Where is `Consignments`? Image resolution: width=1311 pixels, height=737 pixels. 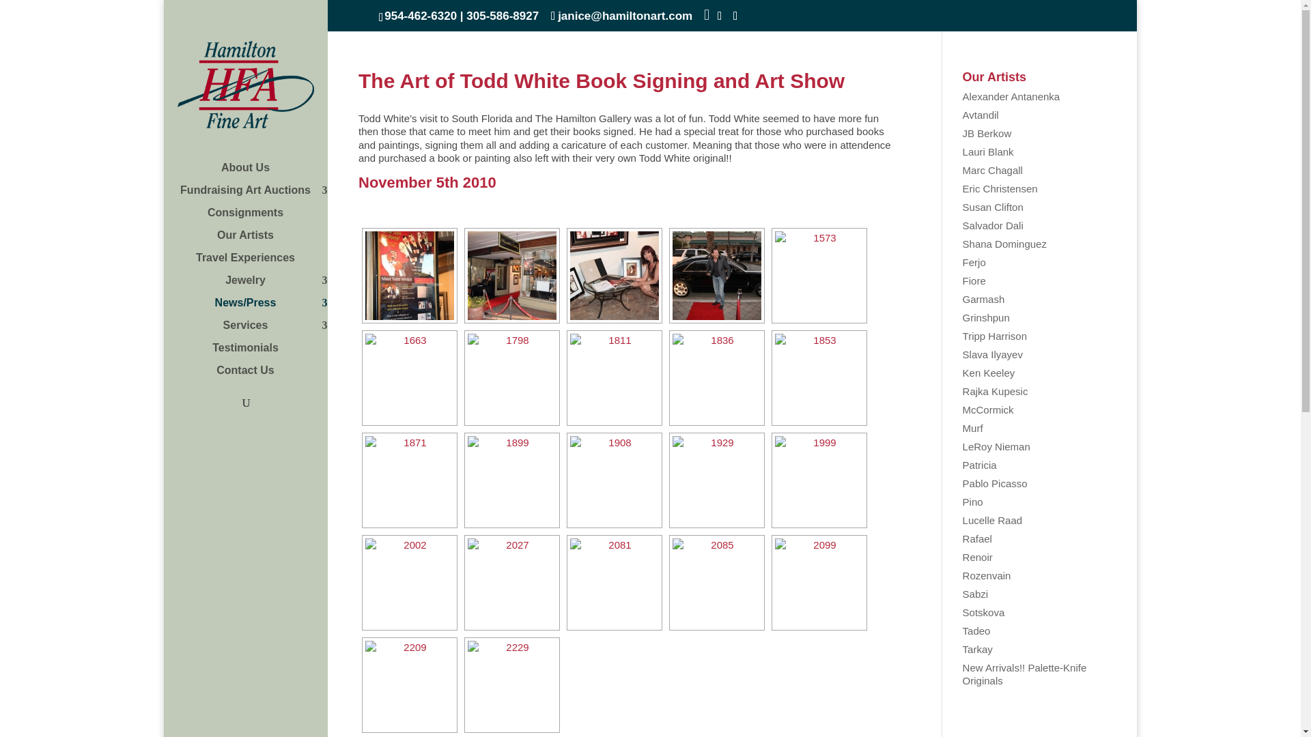 Consignments is located at coordinates (259, 219).